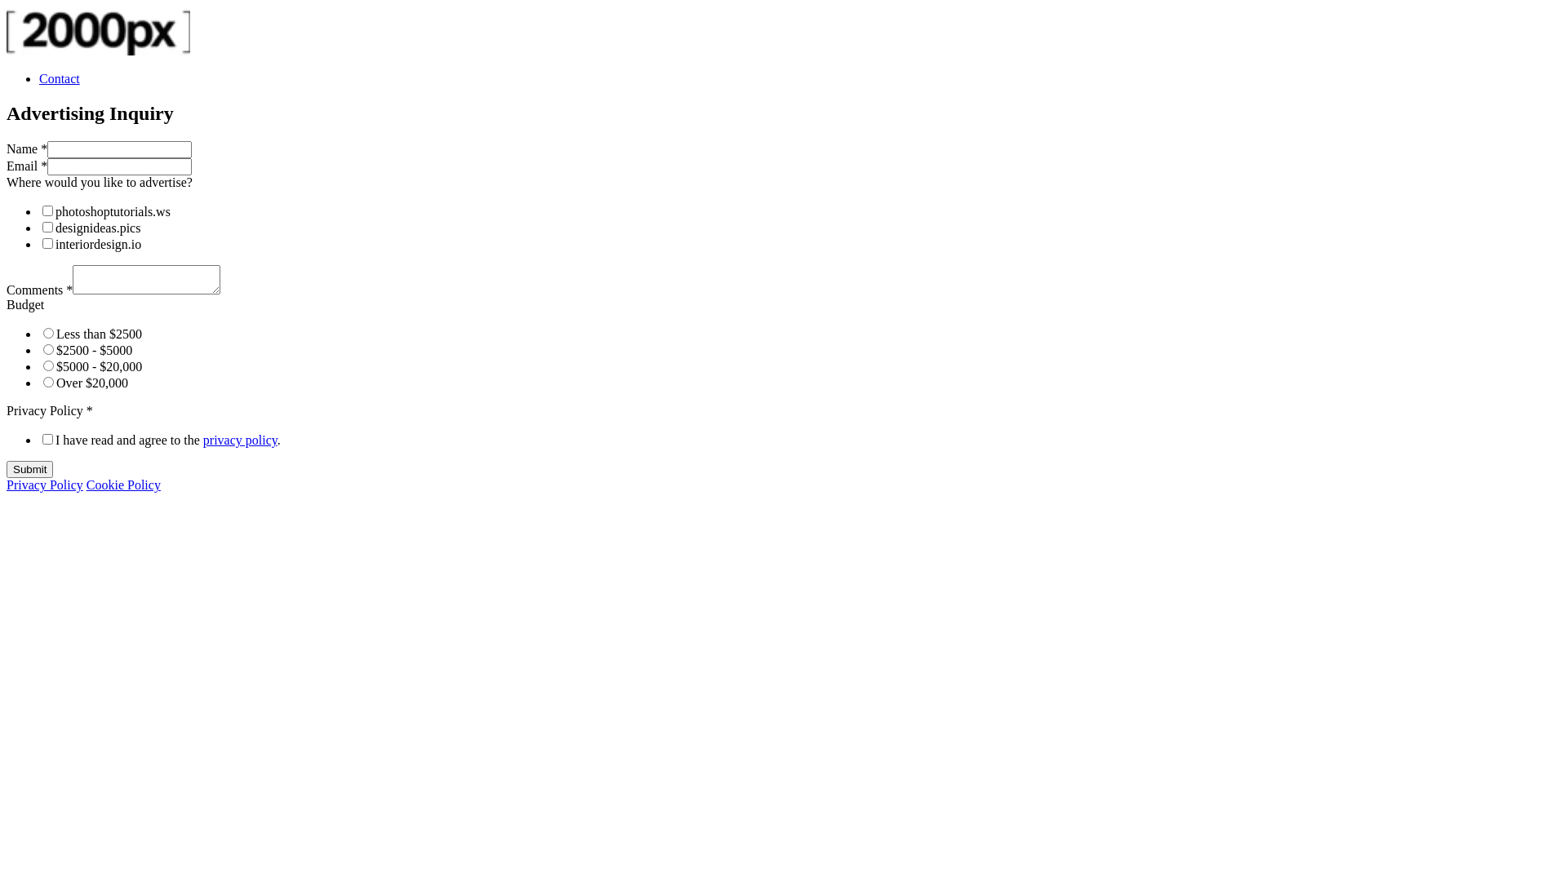 This screenshot has width=1567, height=881. I want to click on Contact, so click(60, 78).